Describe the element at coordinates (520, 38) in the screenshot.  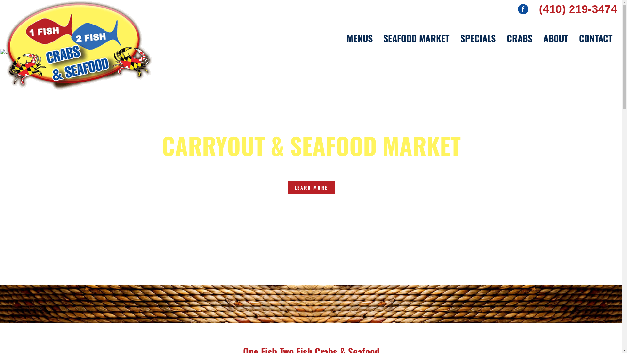
I see `CRABS` at that location.